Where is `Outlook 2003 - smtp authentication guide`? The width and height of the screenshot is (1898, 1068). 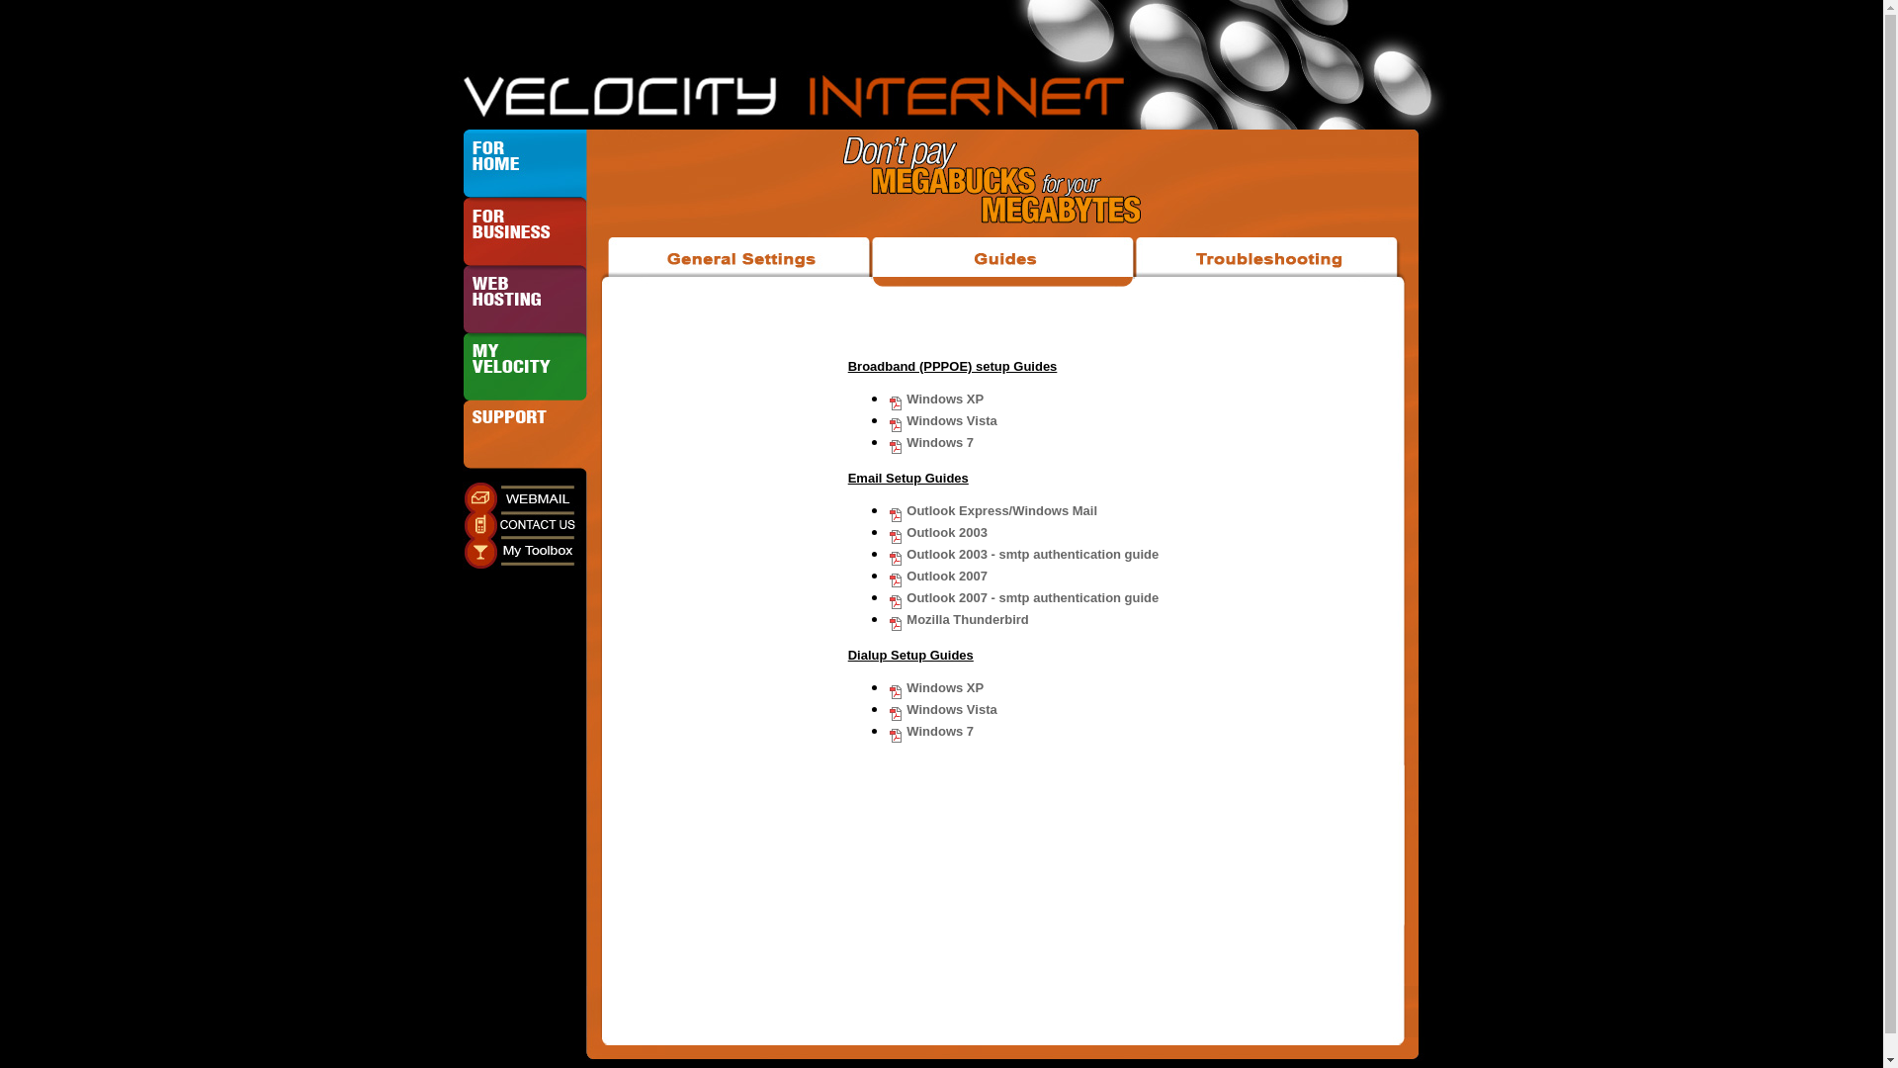 Outlook 2003 - smtp authentication guide is located at coordinates (1024, 554).